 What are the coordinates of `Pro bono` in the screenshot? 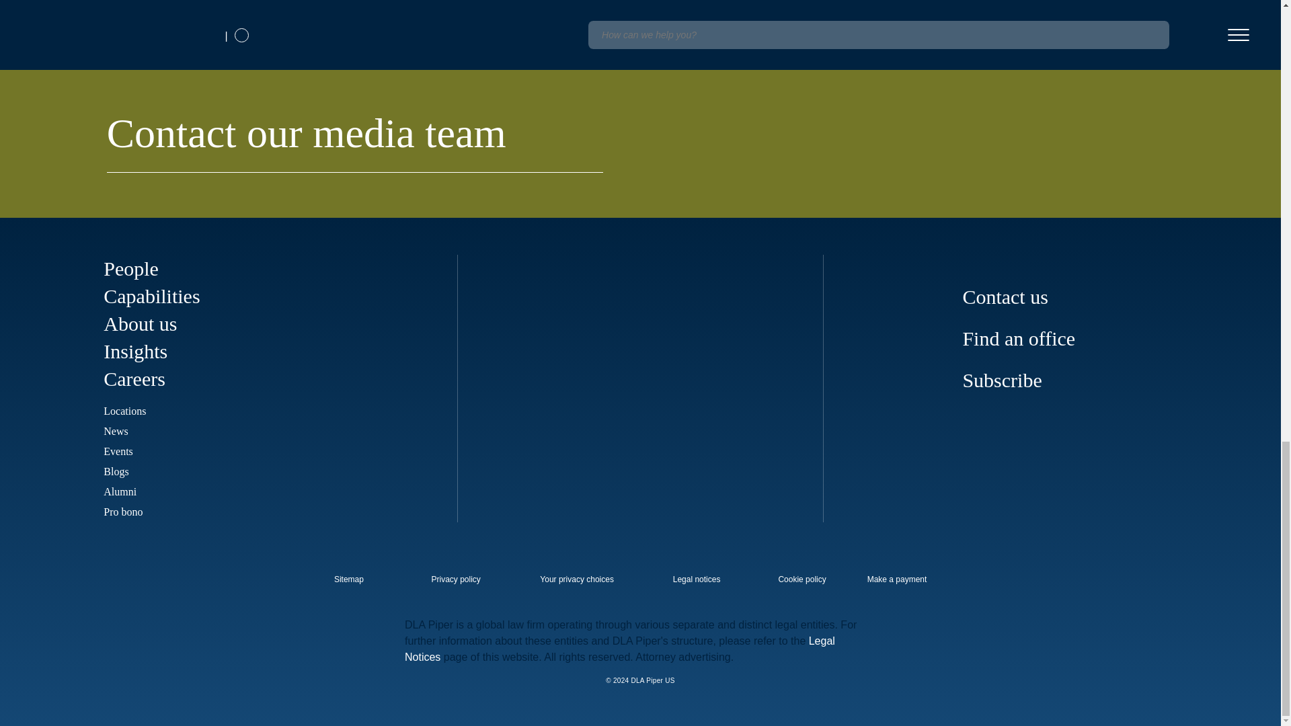 It's located at (122, 512).